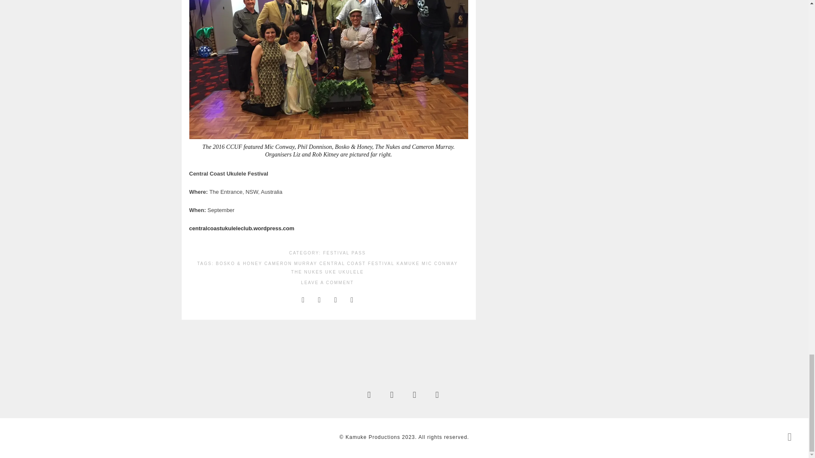 The width and height of the screenshot is (815, 458). Describe the element at coordinates (343, 265) in the screenshot. I see `CENTRAL COAST` at that location.